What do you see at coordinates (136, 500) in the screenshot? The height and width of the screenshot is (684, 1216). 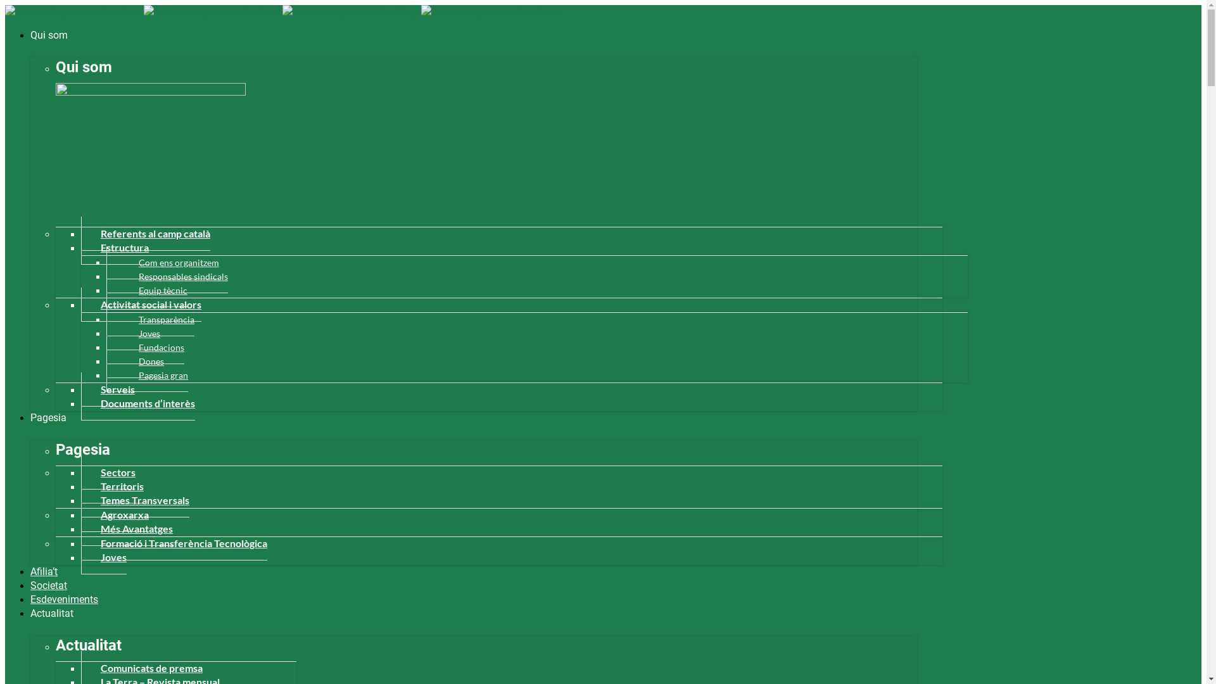 I see `Temes Transversals` at bounding box center [136, 500].